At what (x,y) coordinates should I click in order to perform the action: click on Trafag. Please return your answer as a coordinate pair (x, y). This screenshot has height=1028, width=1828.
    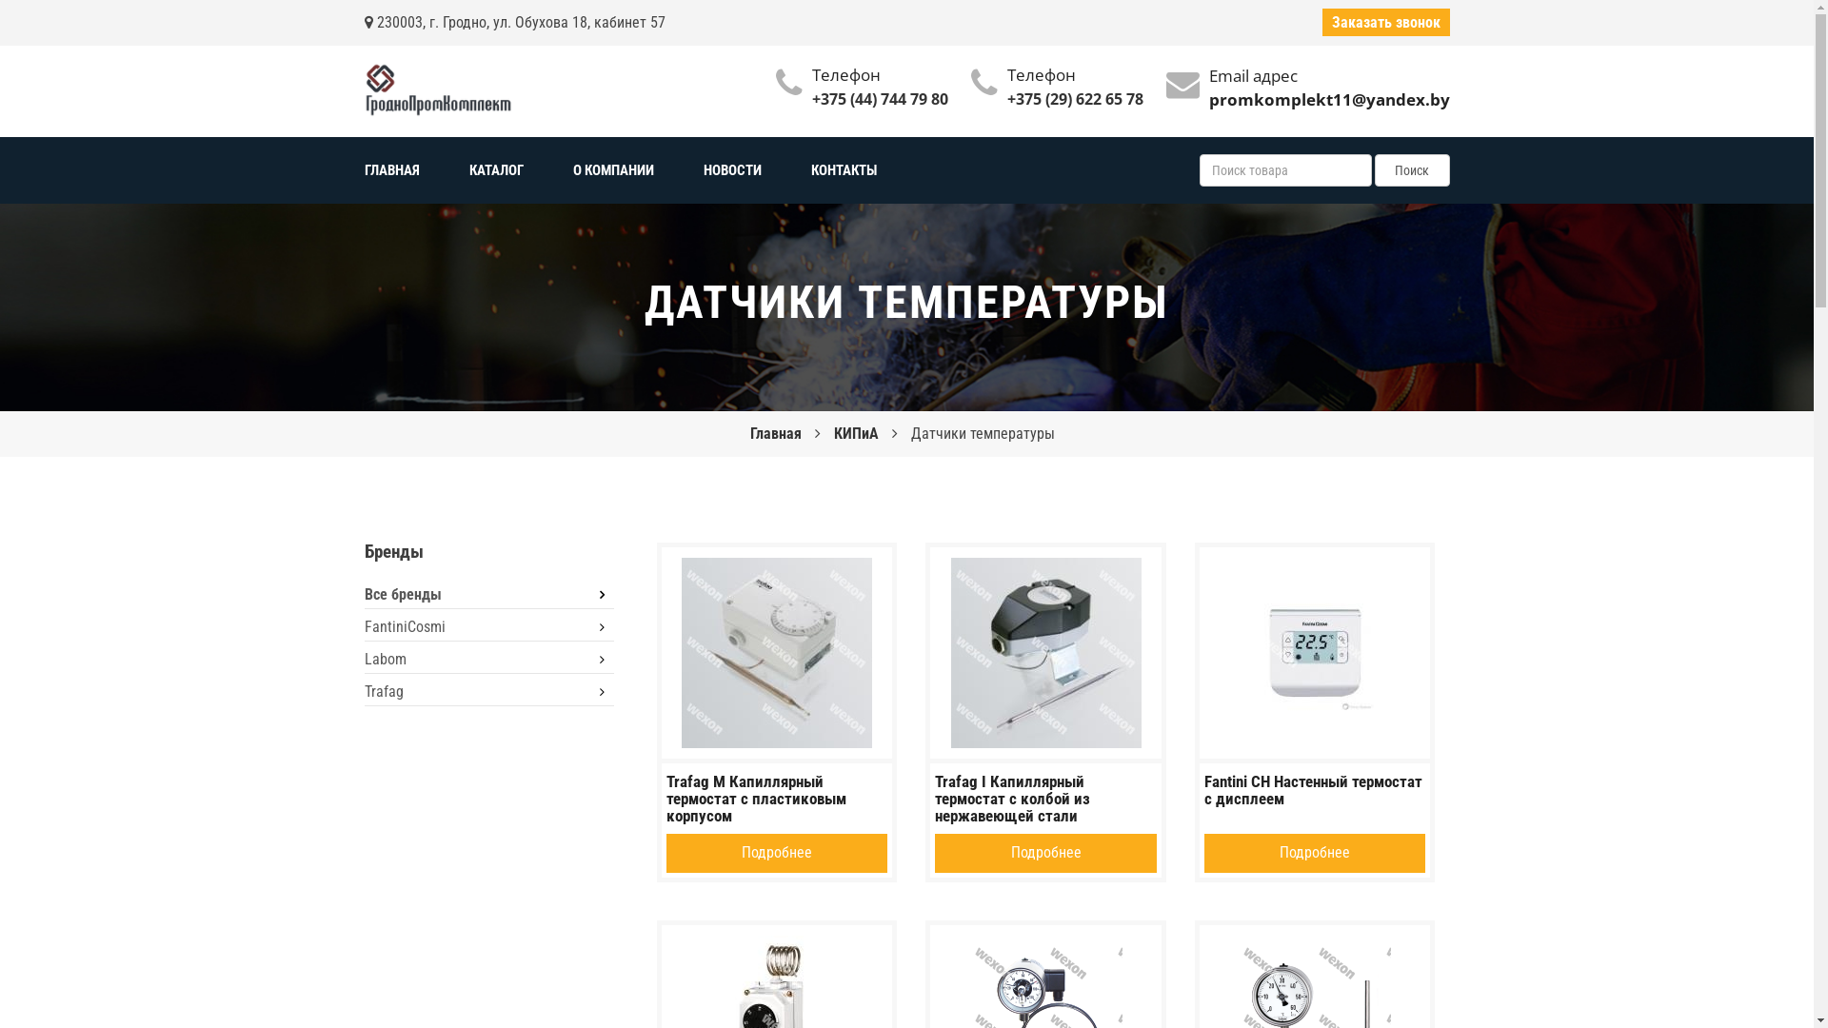
    Looking at the image, I should click on (489, 693).